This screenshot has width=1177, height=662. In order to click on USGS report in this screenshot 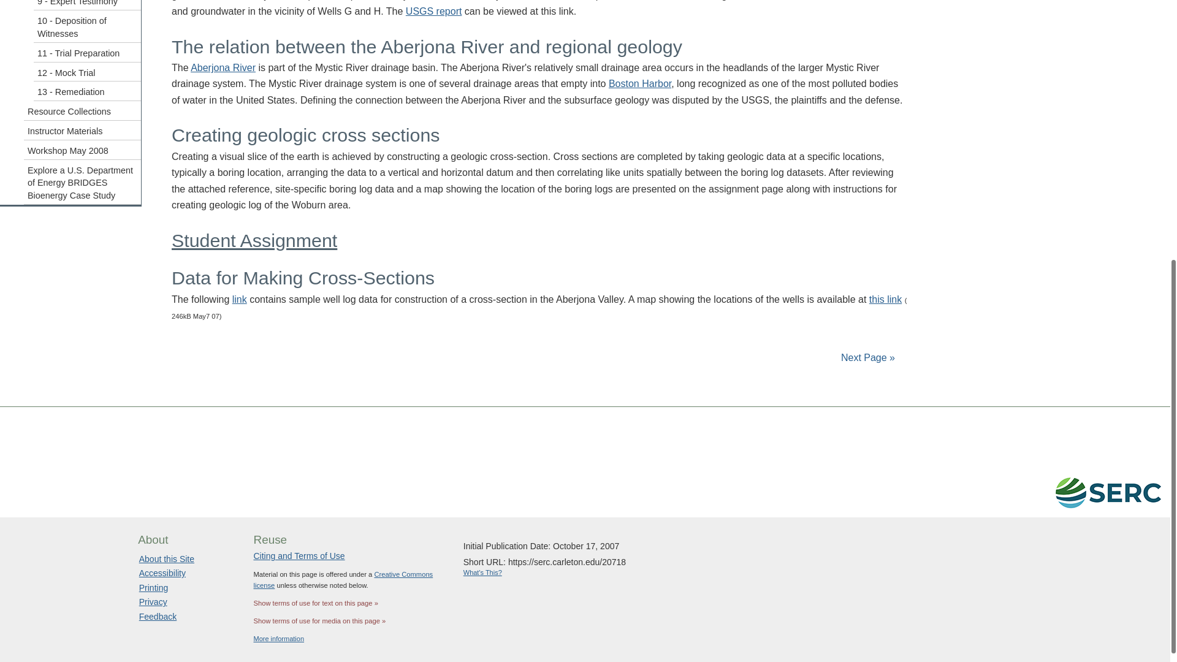, I will do `click(434, 11)`.